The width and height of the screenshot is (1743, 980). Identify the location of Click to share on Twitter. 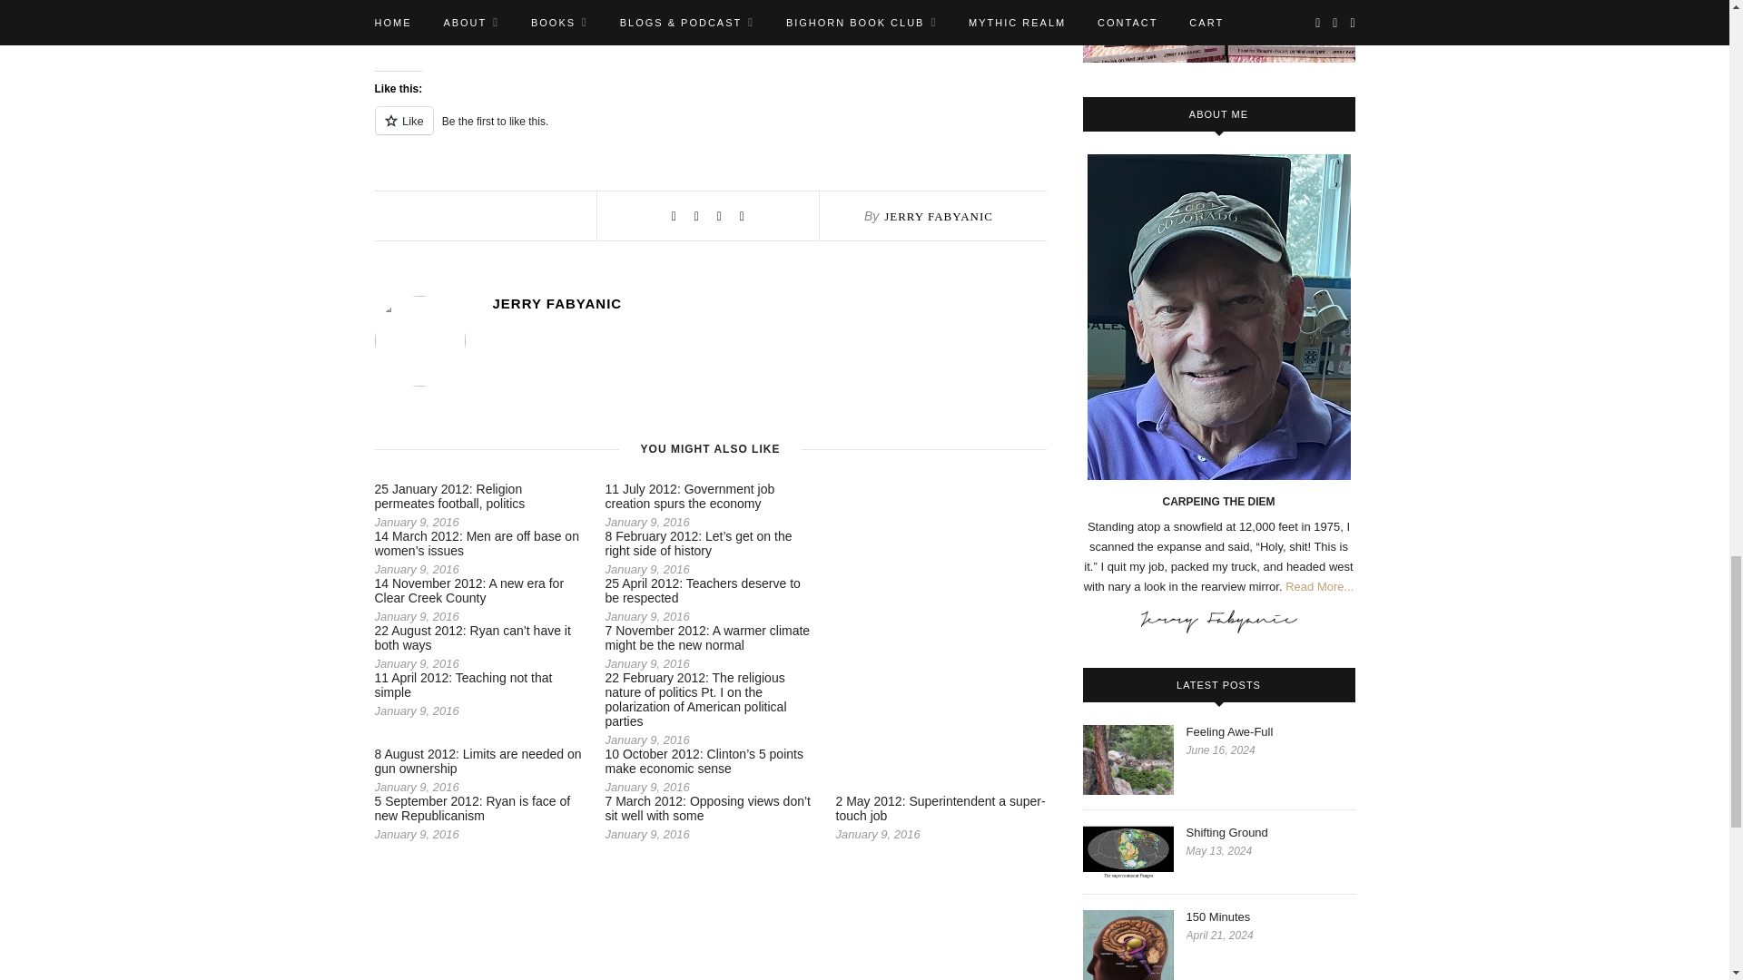
(389, 31).